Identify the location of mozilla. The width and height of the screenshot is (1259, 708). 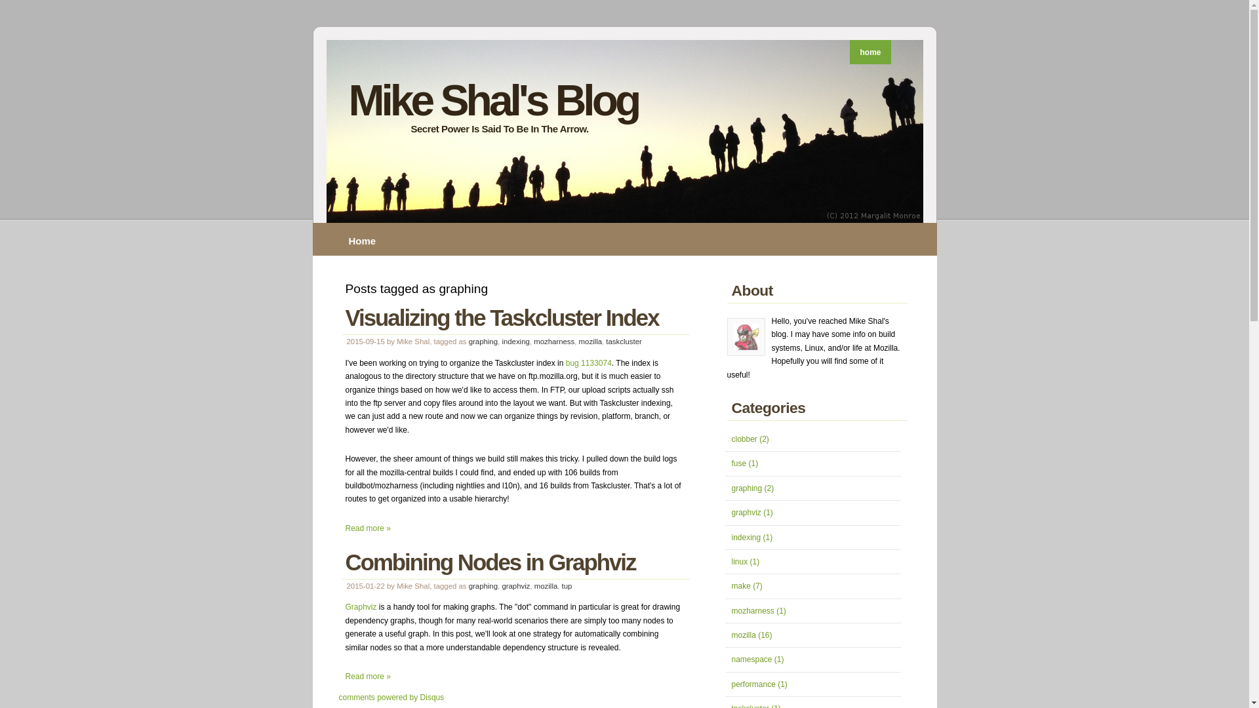
(546, 585).